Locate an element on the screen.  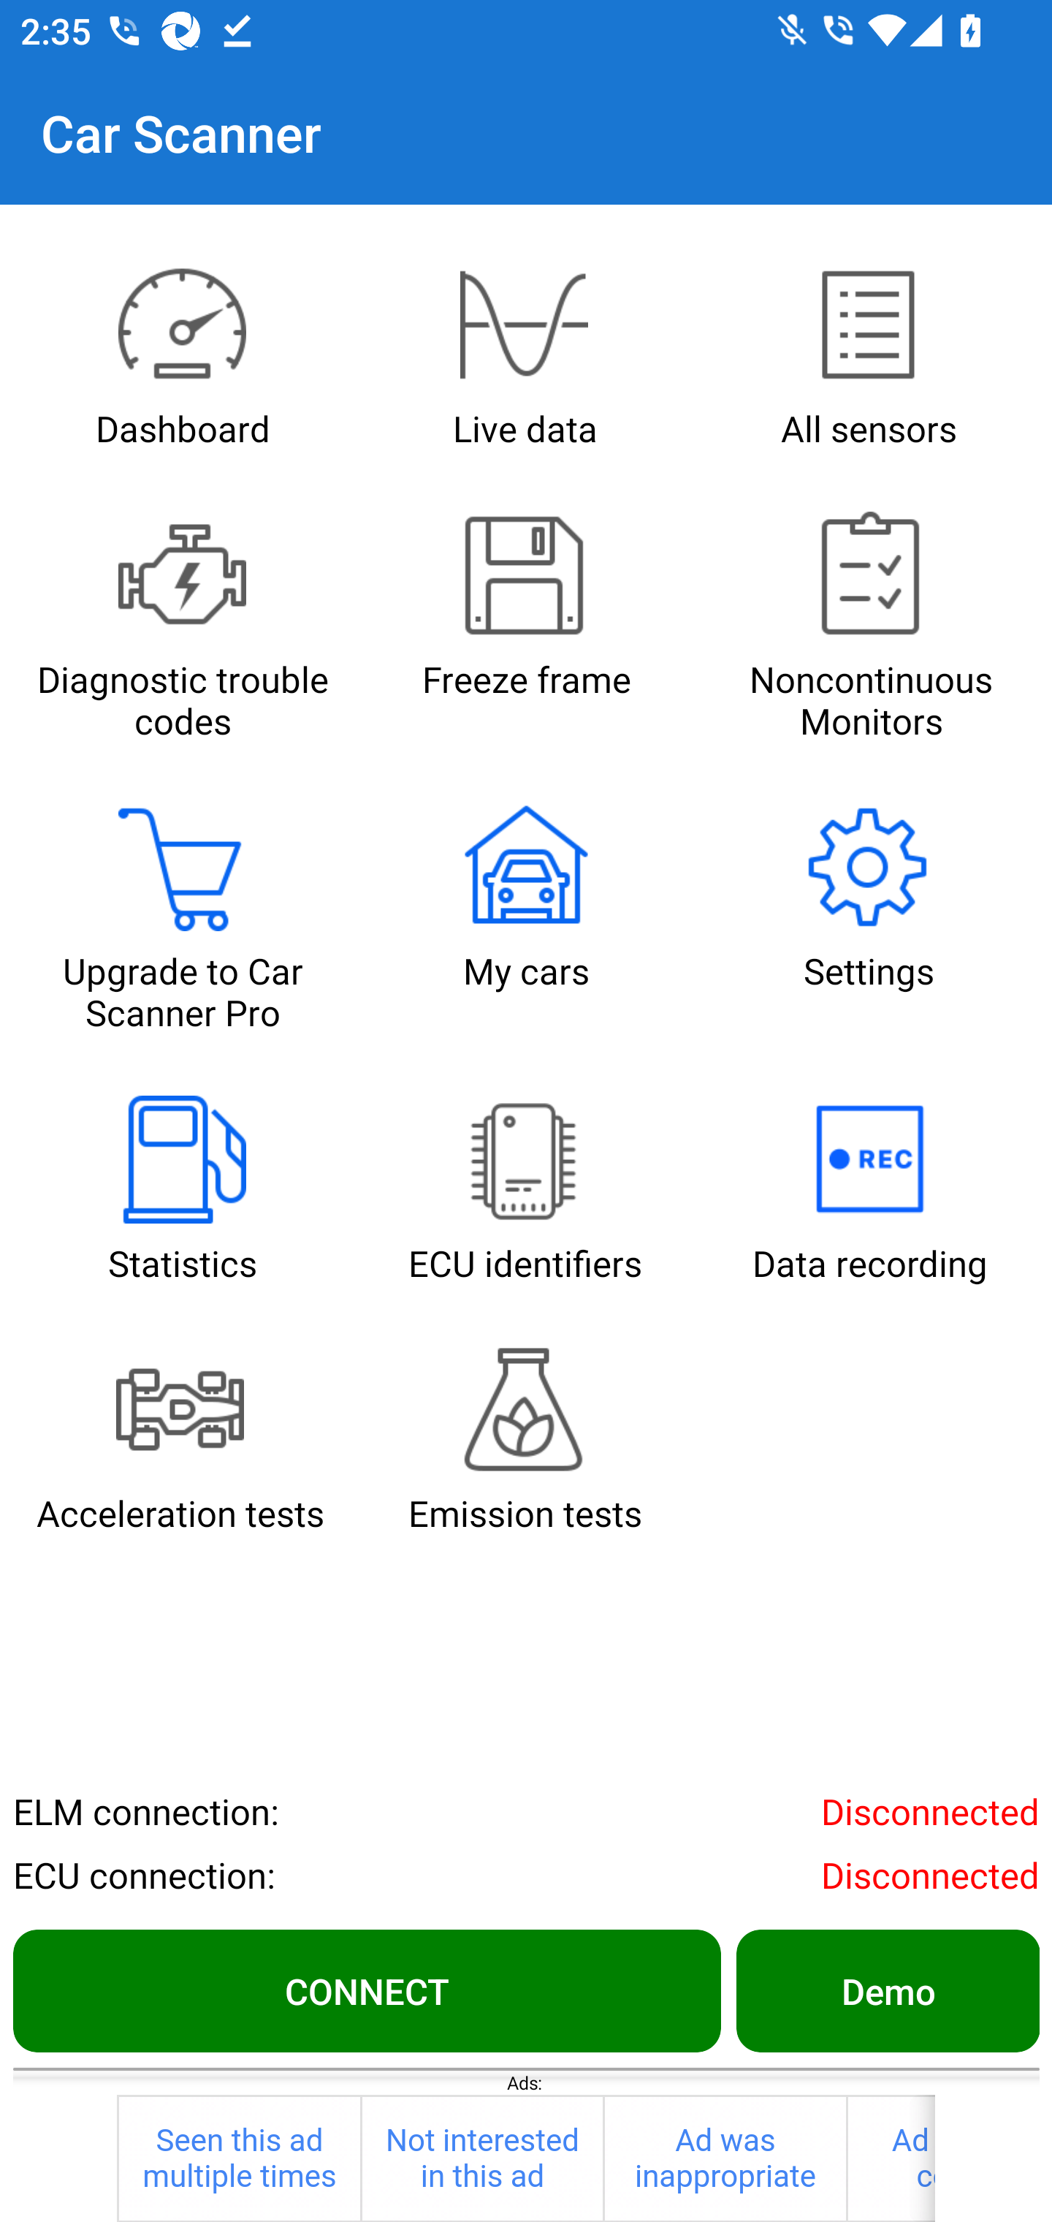
Demo is located at coordinates (887, 1990).